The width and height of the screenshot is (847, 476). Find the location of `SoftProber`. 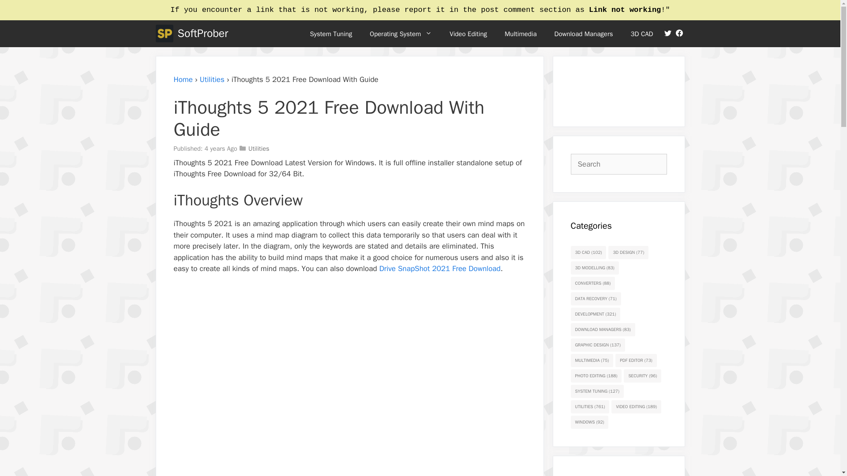

SoftProber is located at coordinates (202, 33).